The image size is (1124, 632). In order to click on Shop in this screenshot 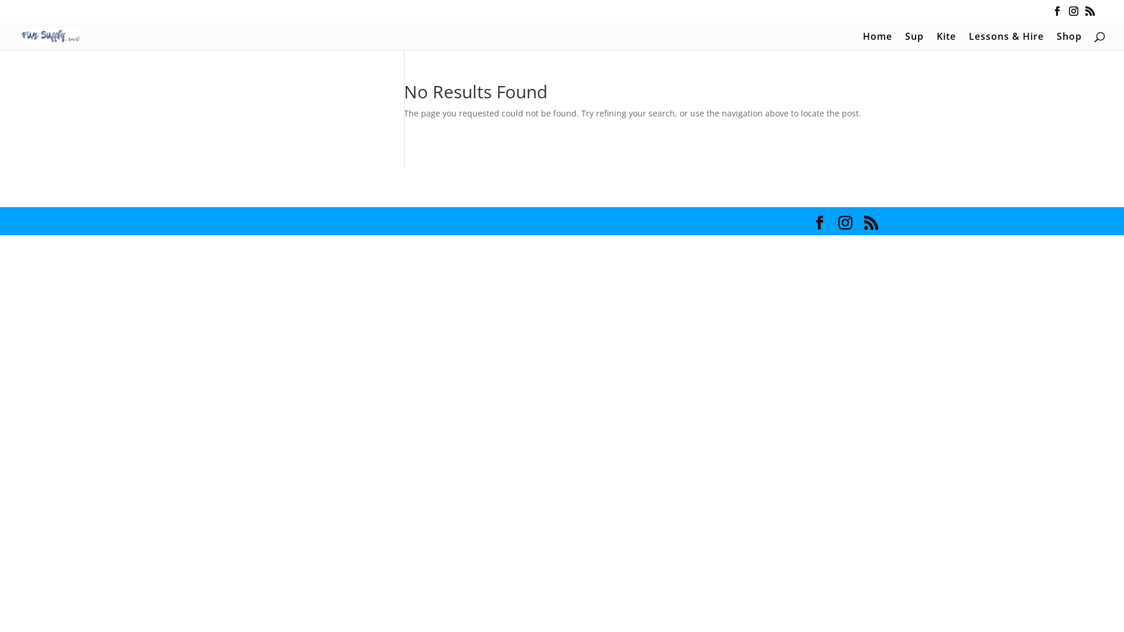, I will do `click(1069, 40)`.